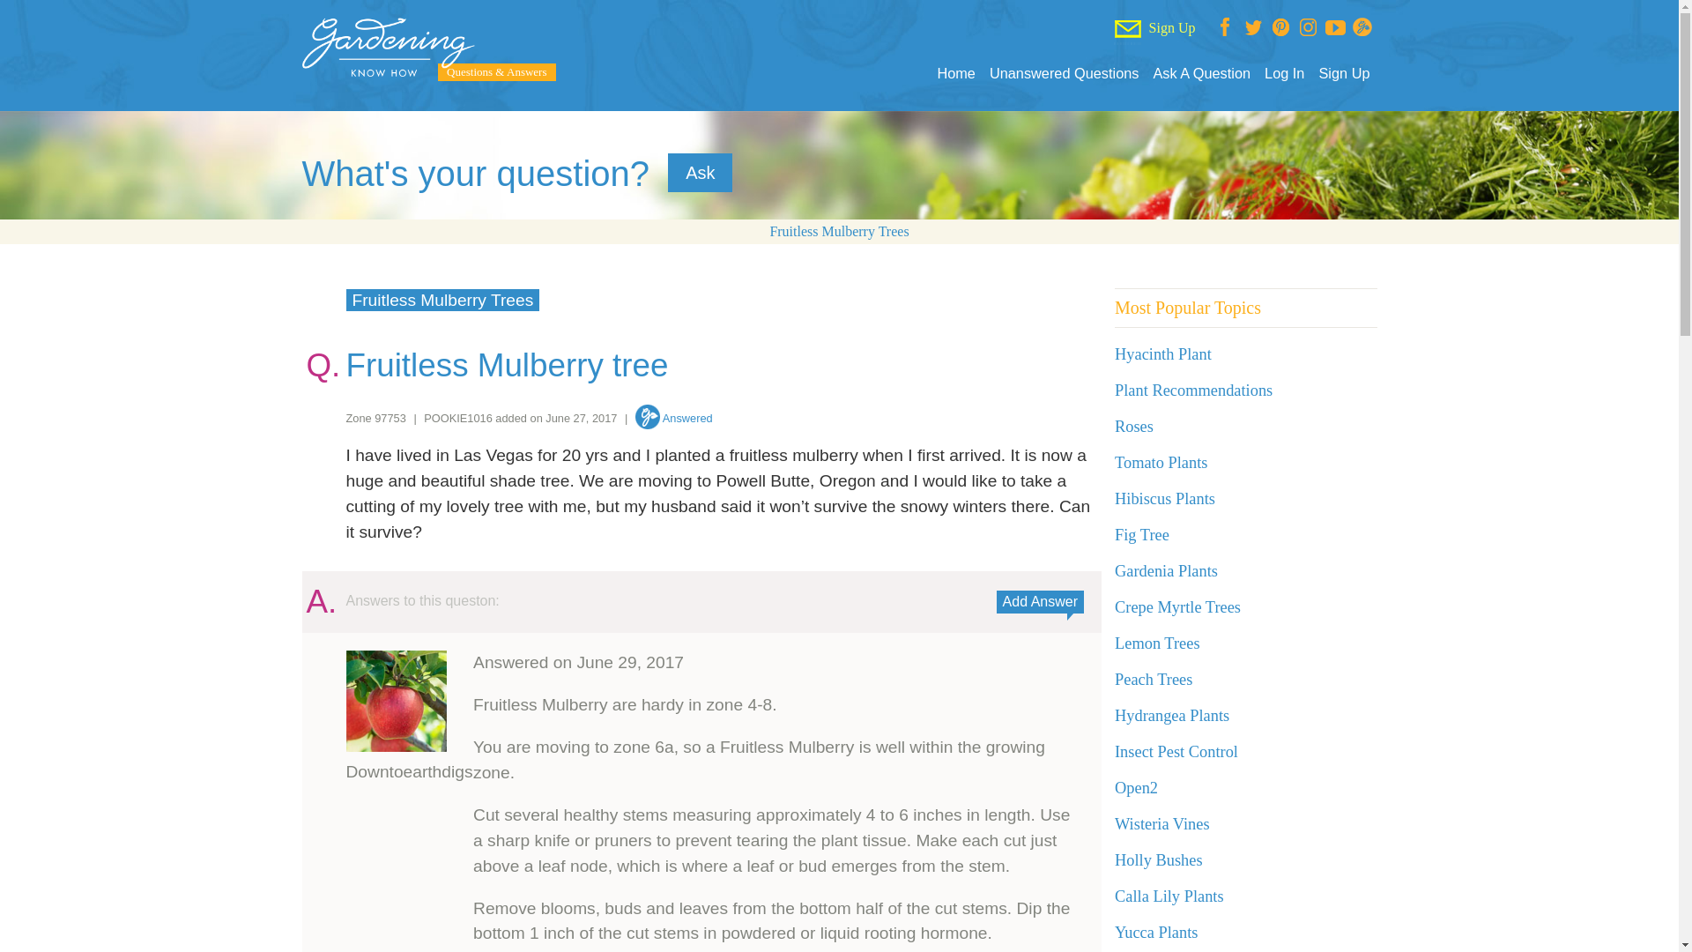  I want to click on Lemon Trees, so click(1157, 643).